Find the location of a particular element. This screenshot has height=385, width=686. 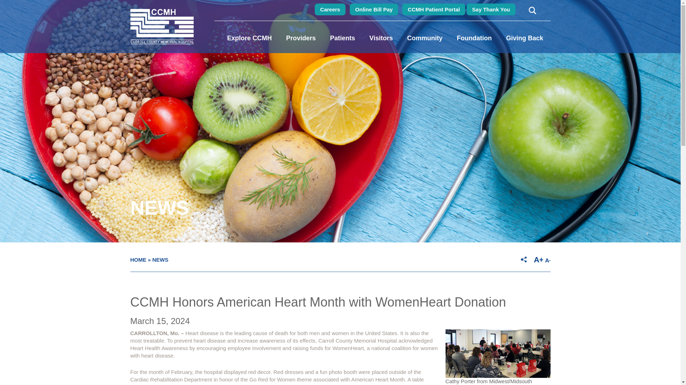

Online Bill Pay is located at coordinates (374, 9).